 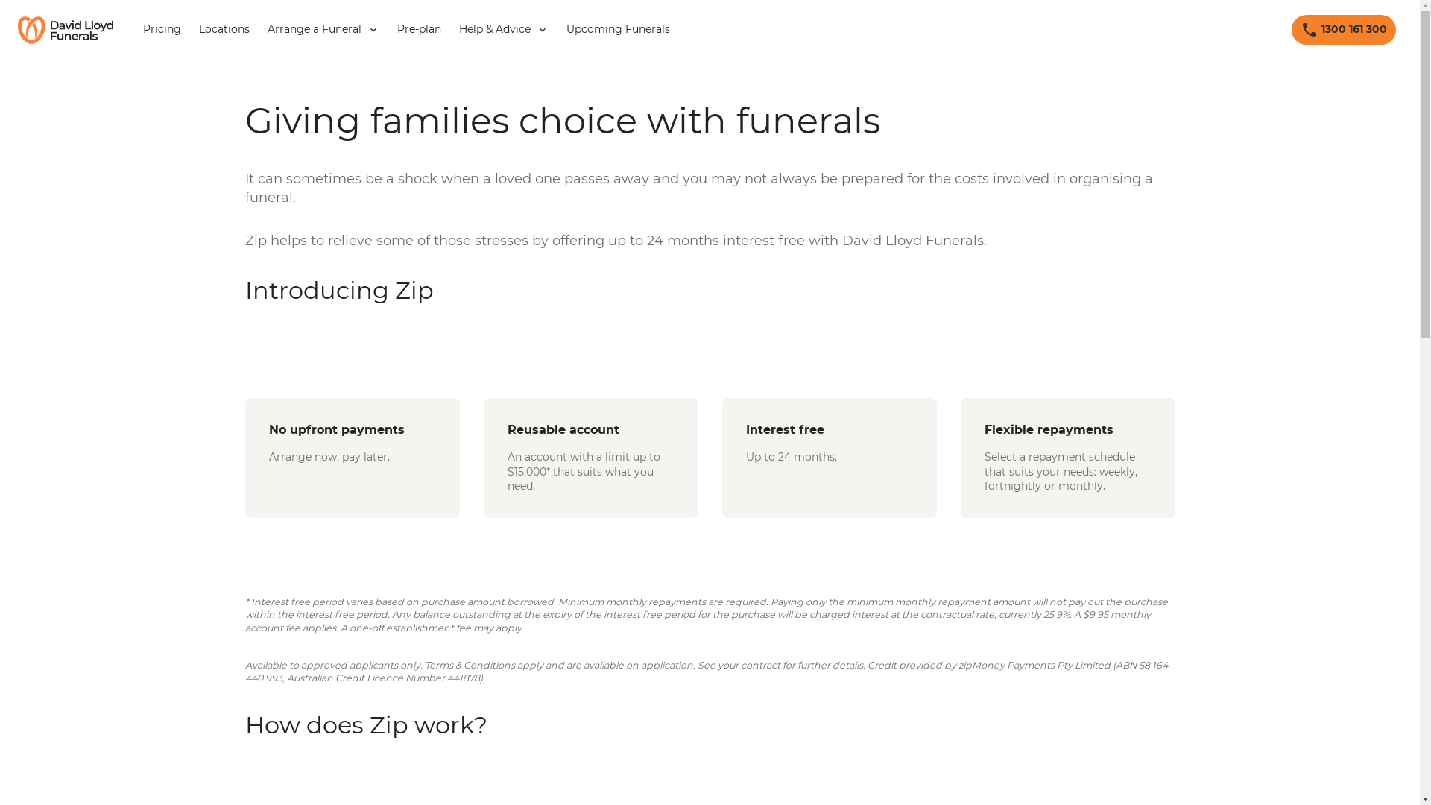 I want to click on Locations, so click(x=224, y=30).